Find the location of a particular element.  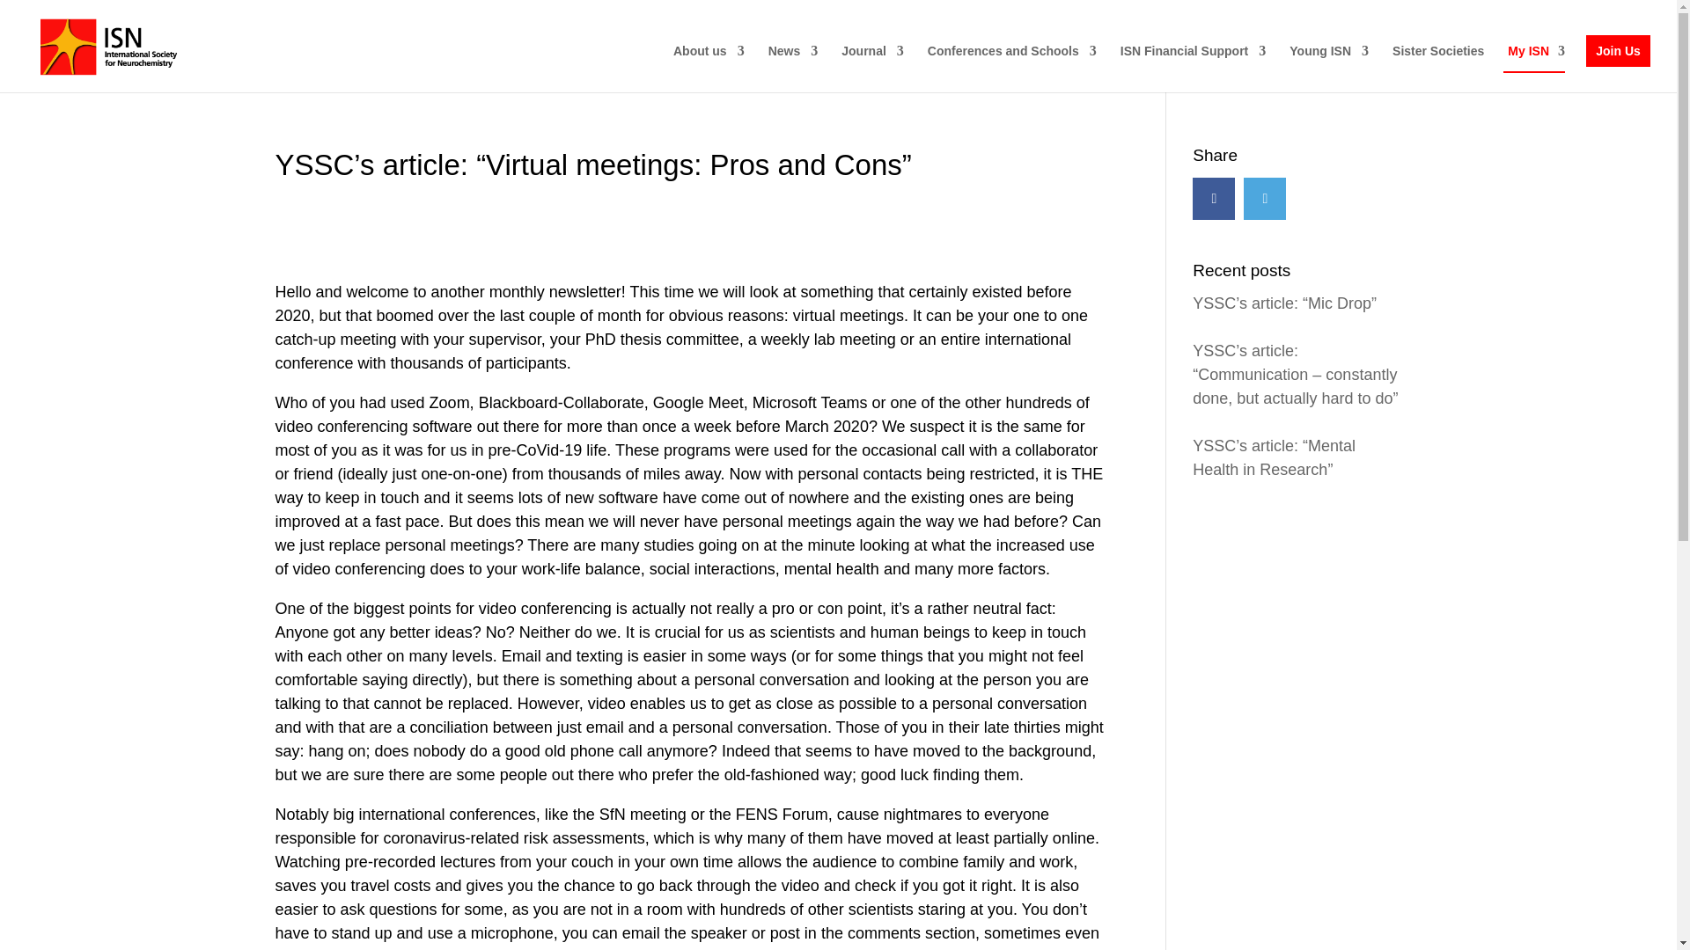

My ISN is located at coordinates (1528, 50).